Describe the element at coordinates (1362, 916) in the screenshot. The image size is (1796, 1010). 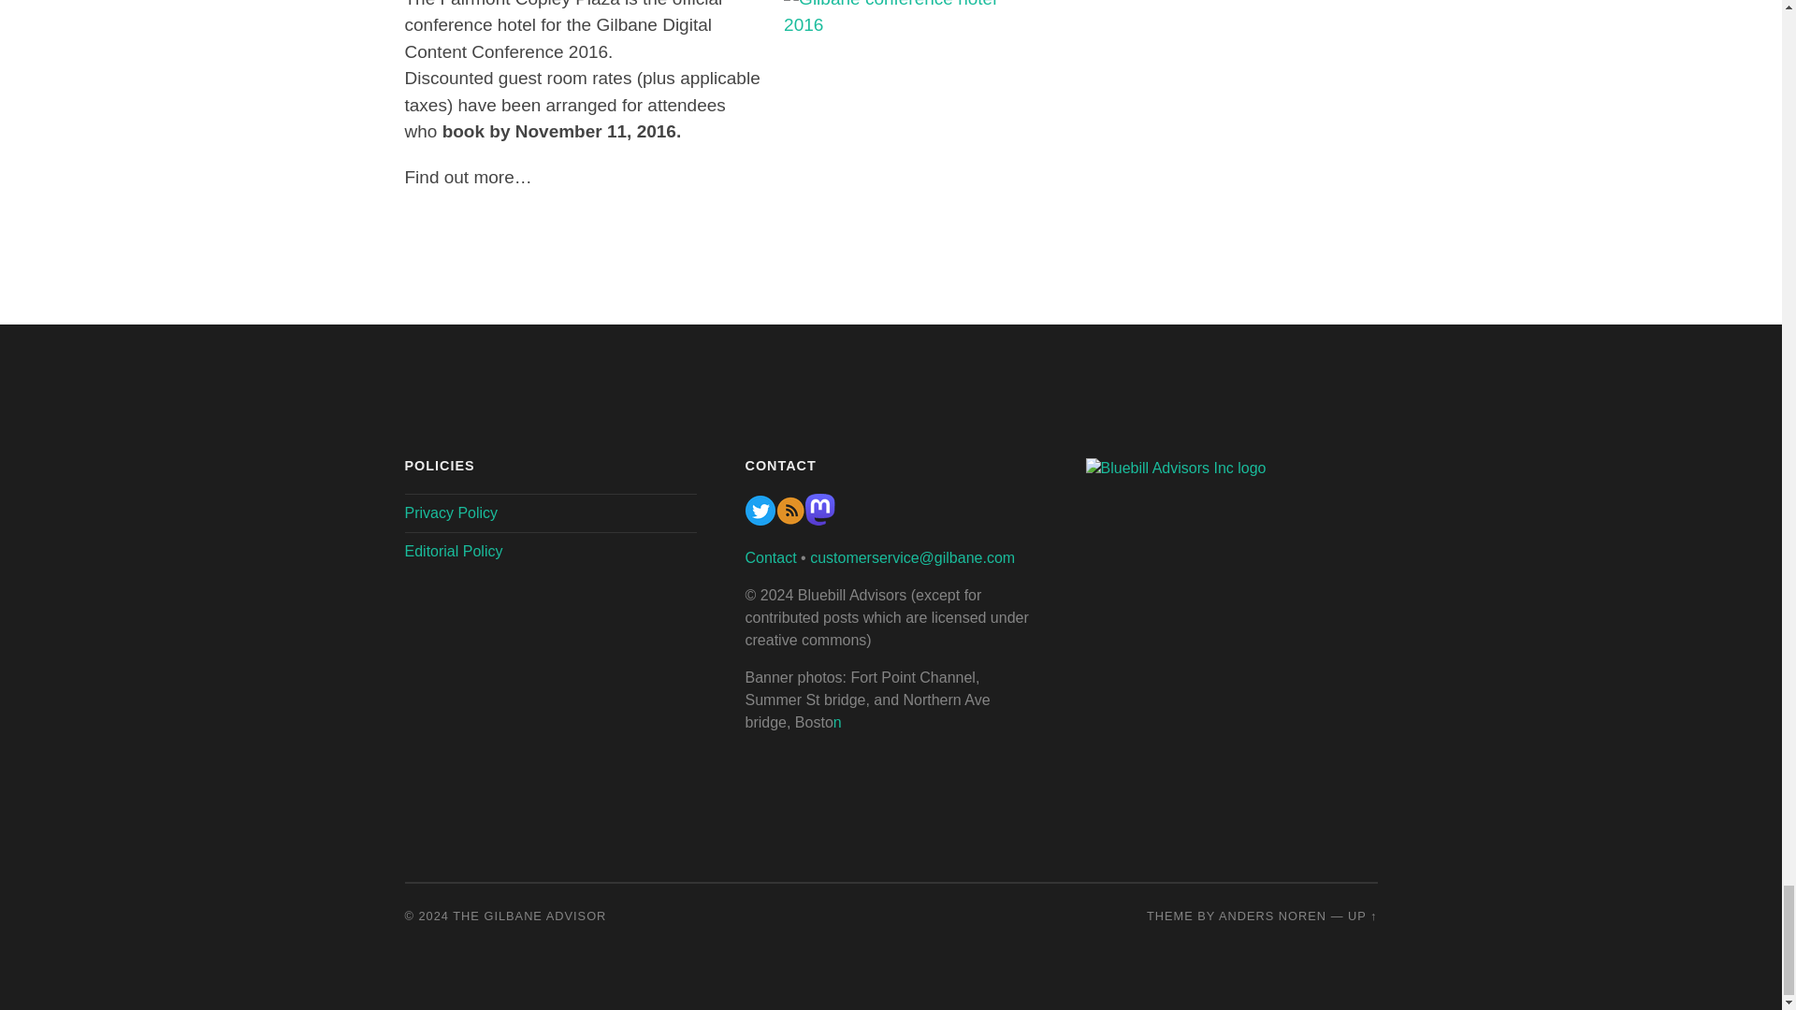
I see `To the top` at that location.